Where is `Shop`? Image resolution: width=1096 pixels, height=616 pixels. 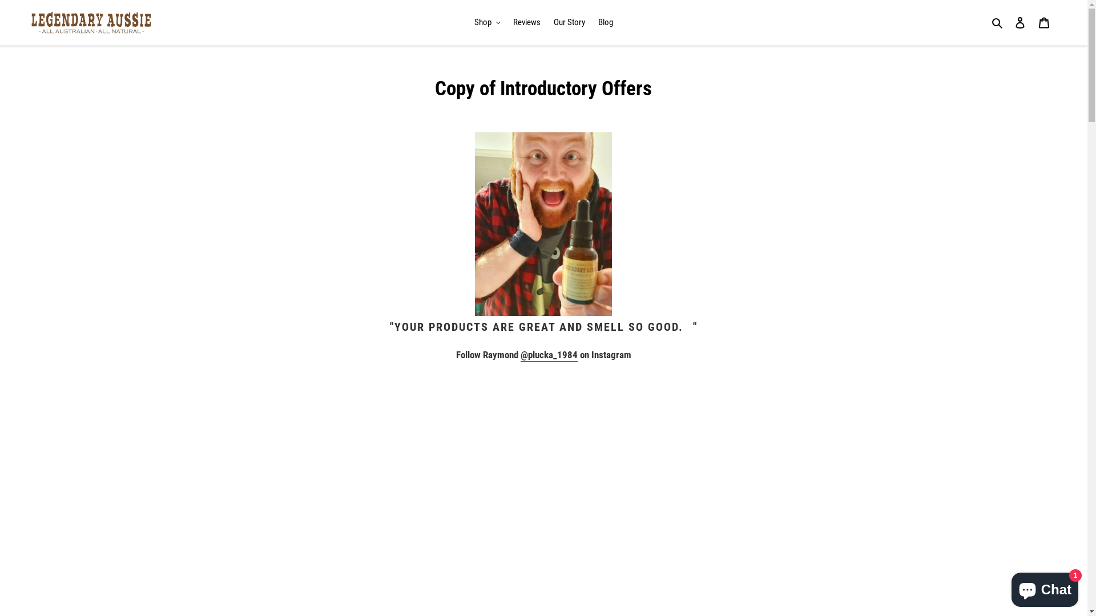
Shop is located at coordinates (487, 23).